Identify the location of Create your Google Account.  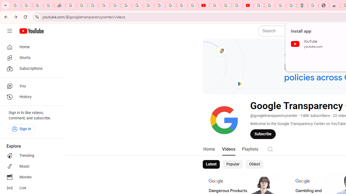
(237, 5).